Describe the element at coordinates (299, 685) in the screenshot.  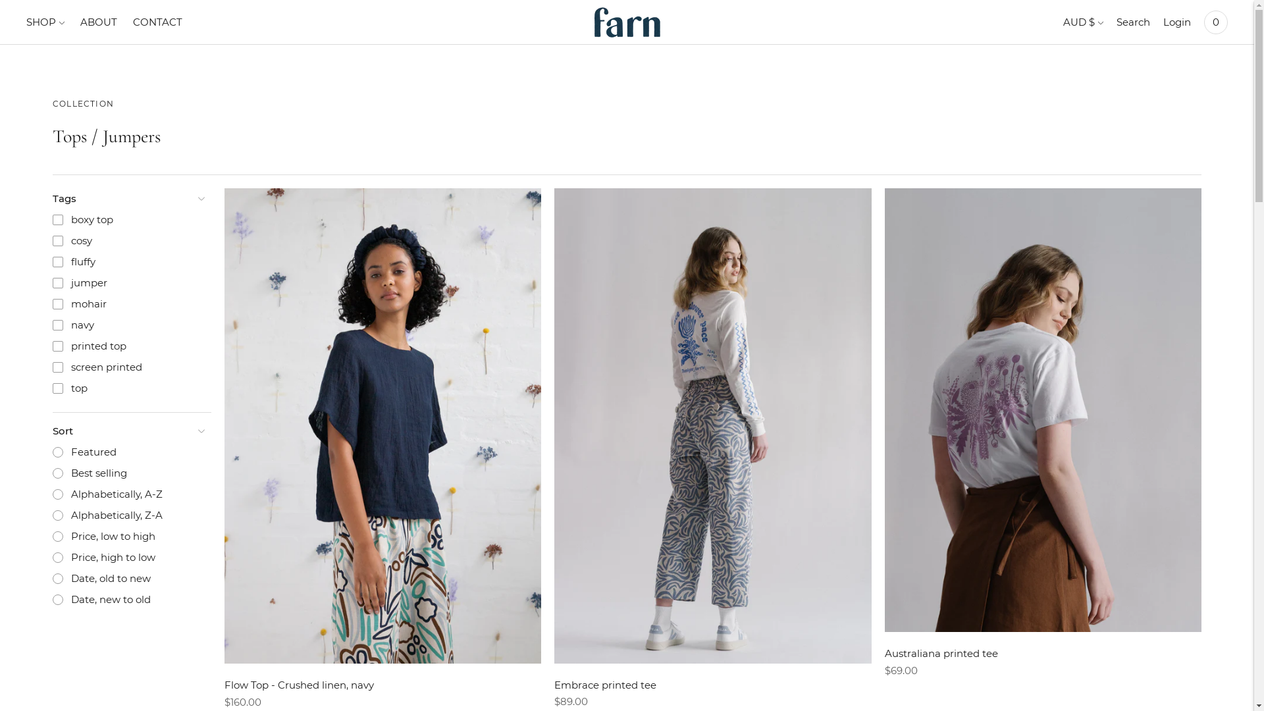
I see `Flow Top - Crushed linen, navy` at that location.